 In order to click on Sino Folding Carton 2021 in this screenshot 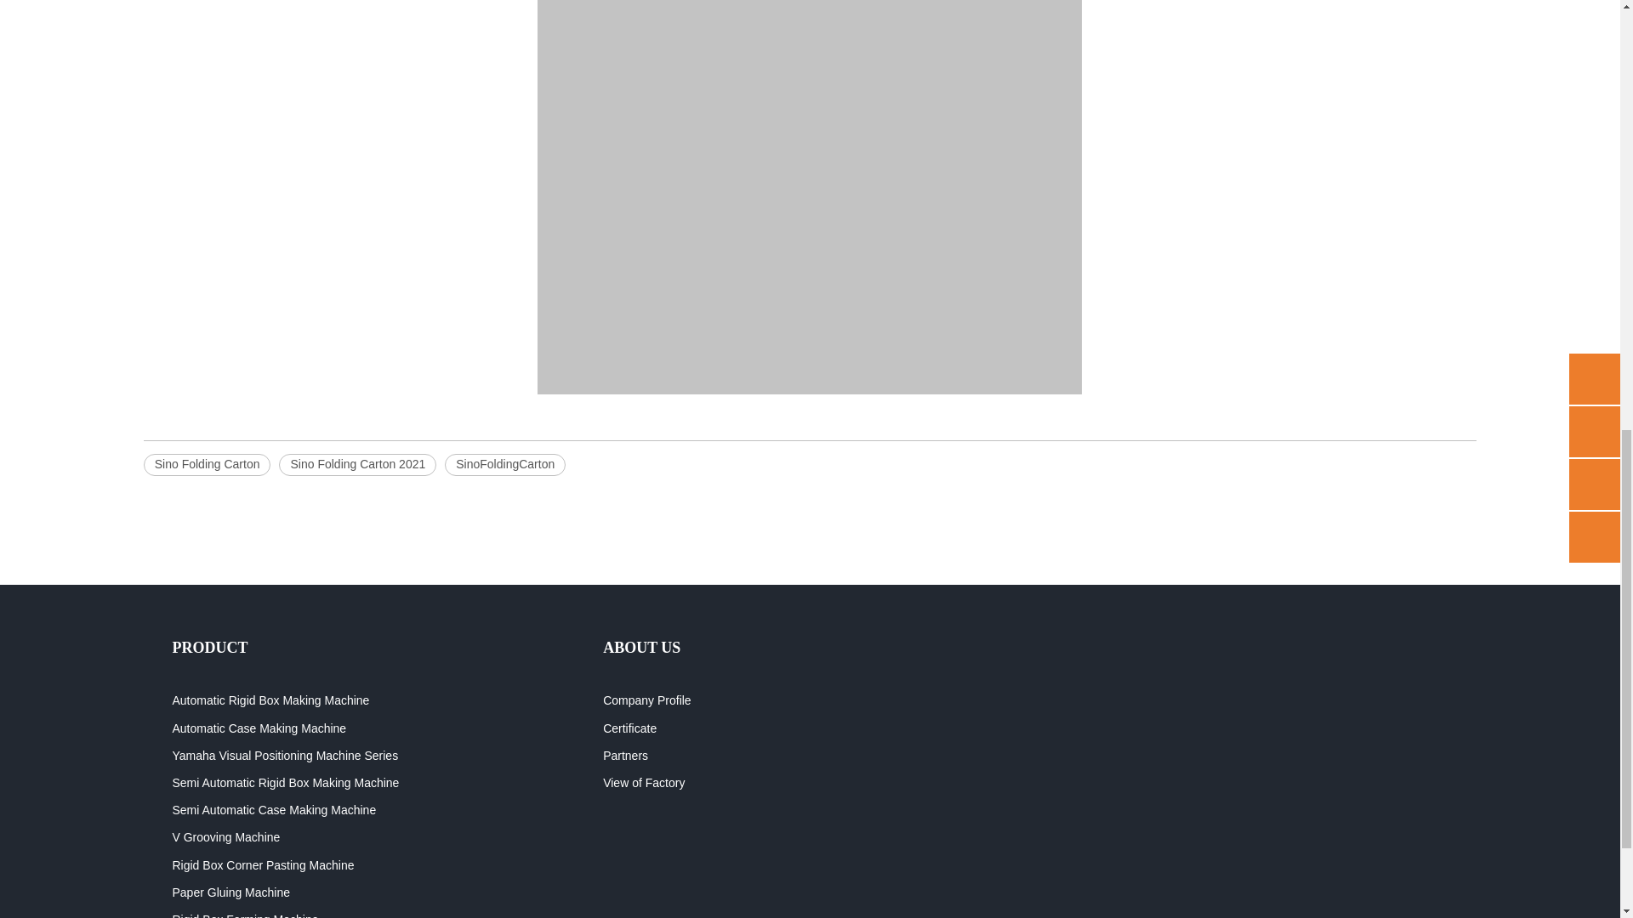, I will do `click(357, 464)`.